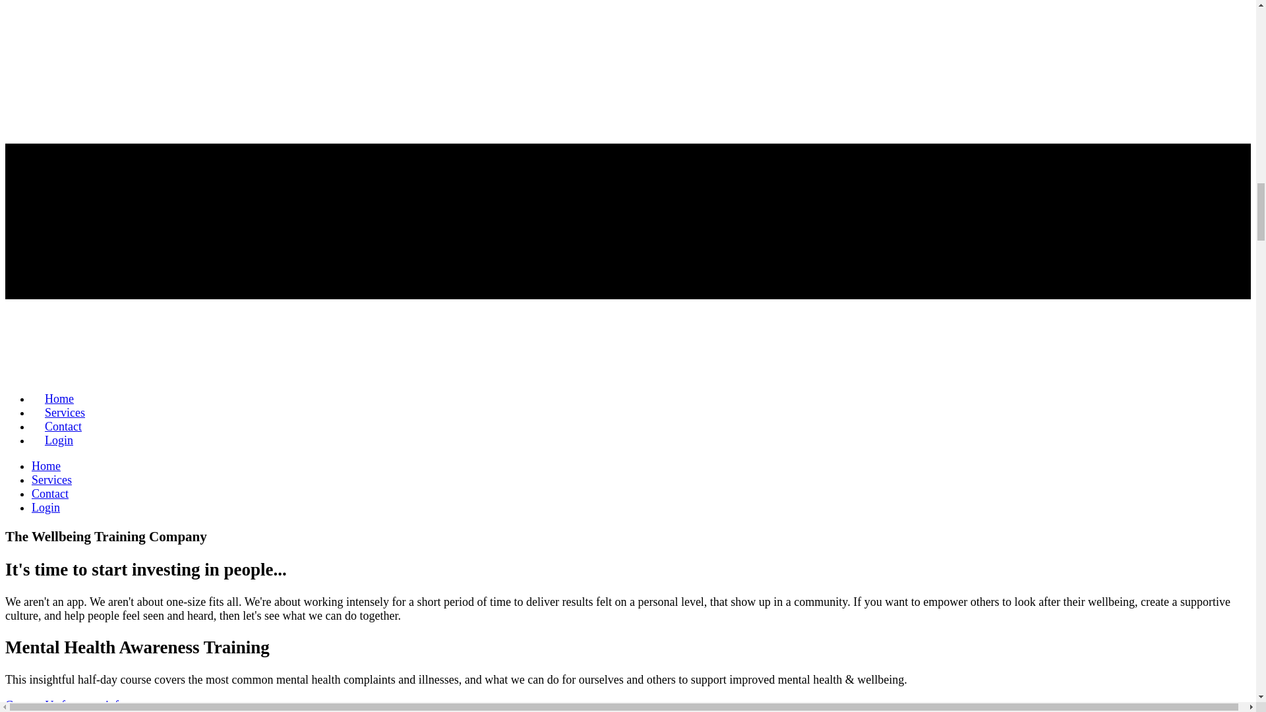  Describe the element at coordinates (59, 440) in the screenshot. I see `Login` at that location.